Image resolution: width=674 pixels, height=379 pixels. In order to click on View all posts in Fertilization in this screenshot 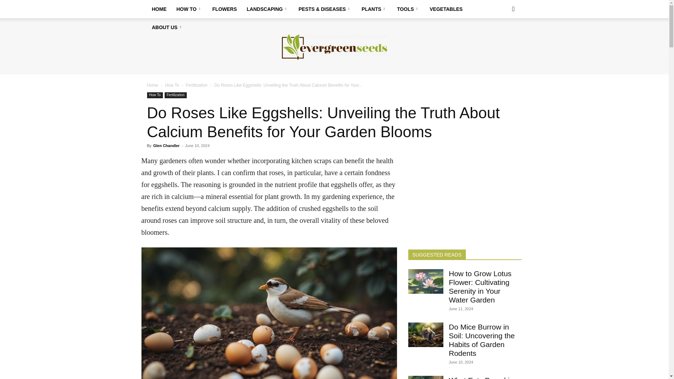, I will do `click(197, 85)`.